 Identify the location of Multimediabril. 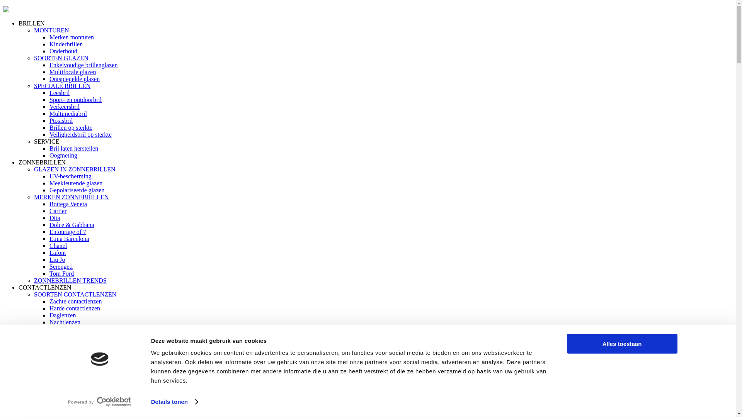
(68, 114).